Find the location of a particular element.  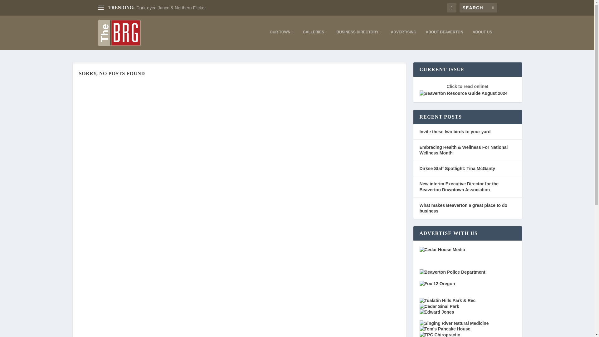

Search for: is located at coordinates (478, 7).